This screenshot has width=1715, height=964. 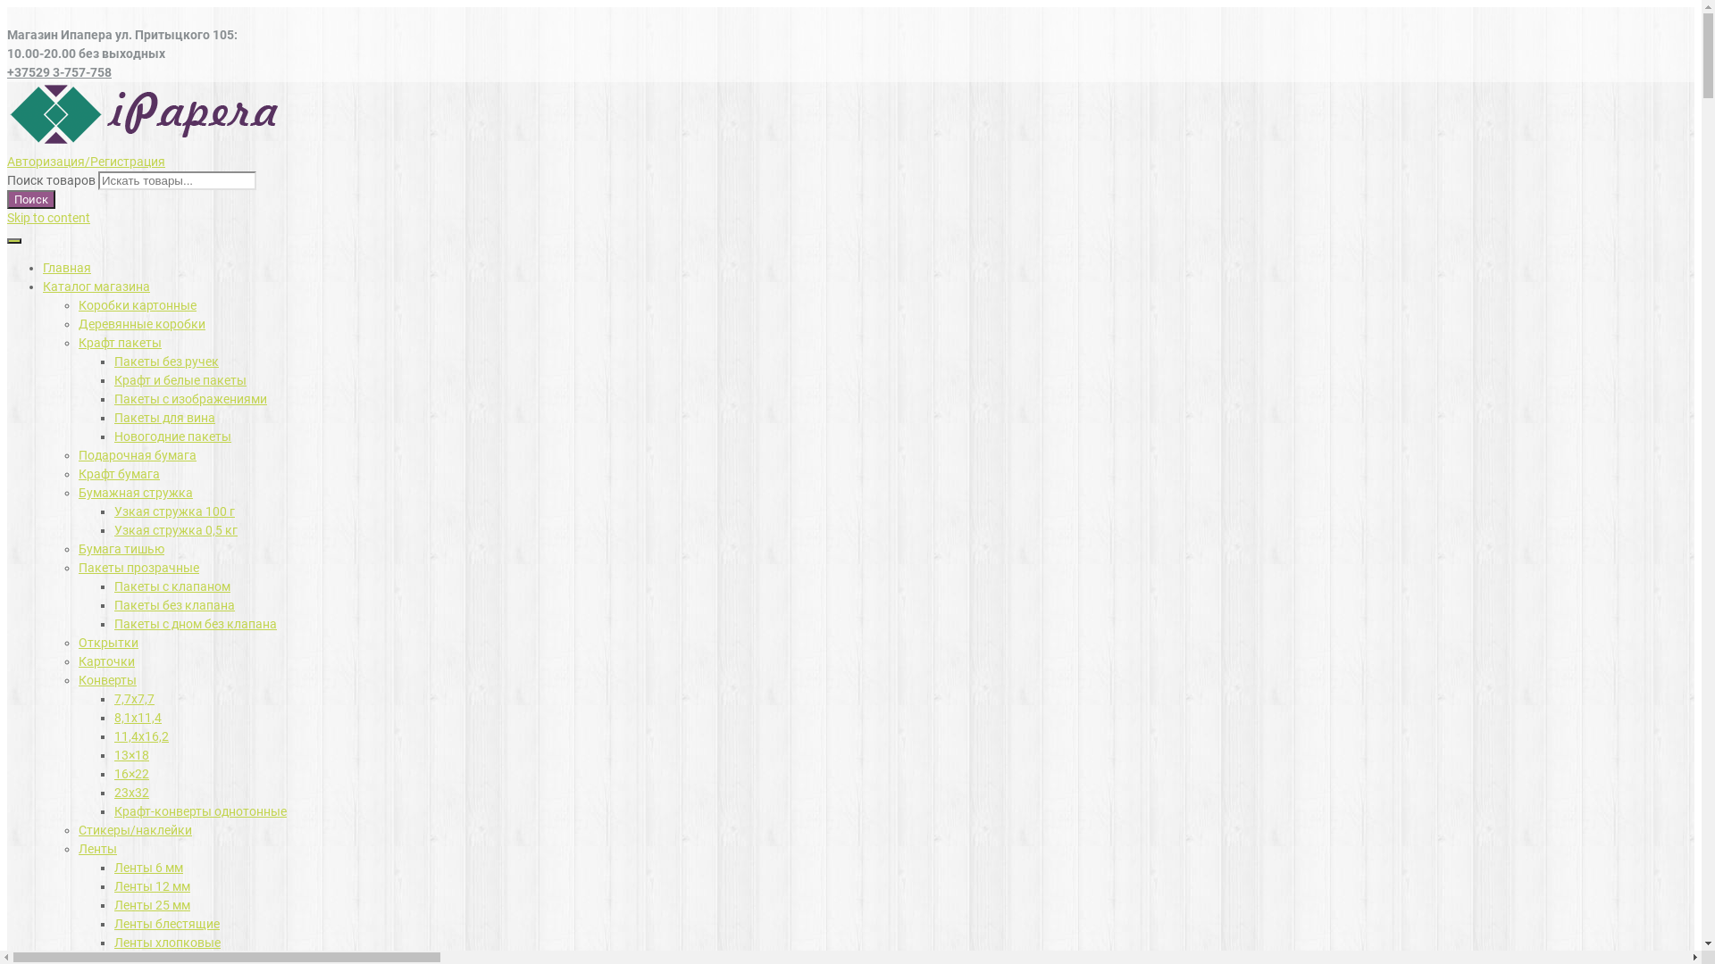 I want to click on +37529 3-757-758, so click(x=59, y=72).